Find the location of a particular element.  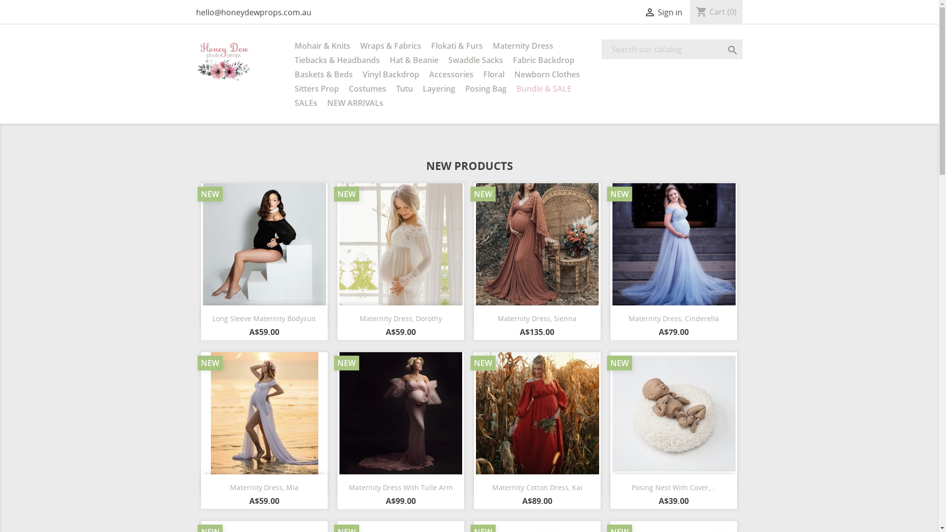

Posing Nest With Cover,... is located at coordinates (674, 488).